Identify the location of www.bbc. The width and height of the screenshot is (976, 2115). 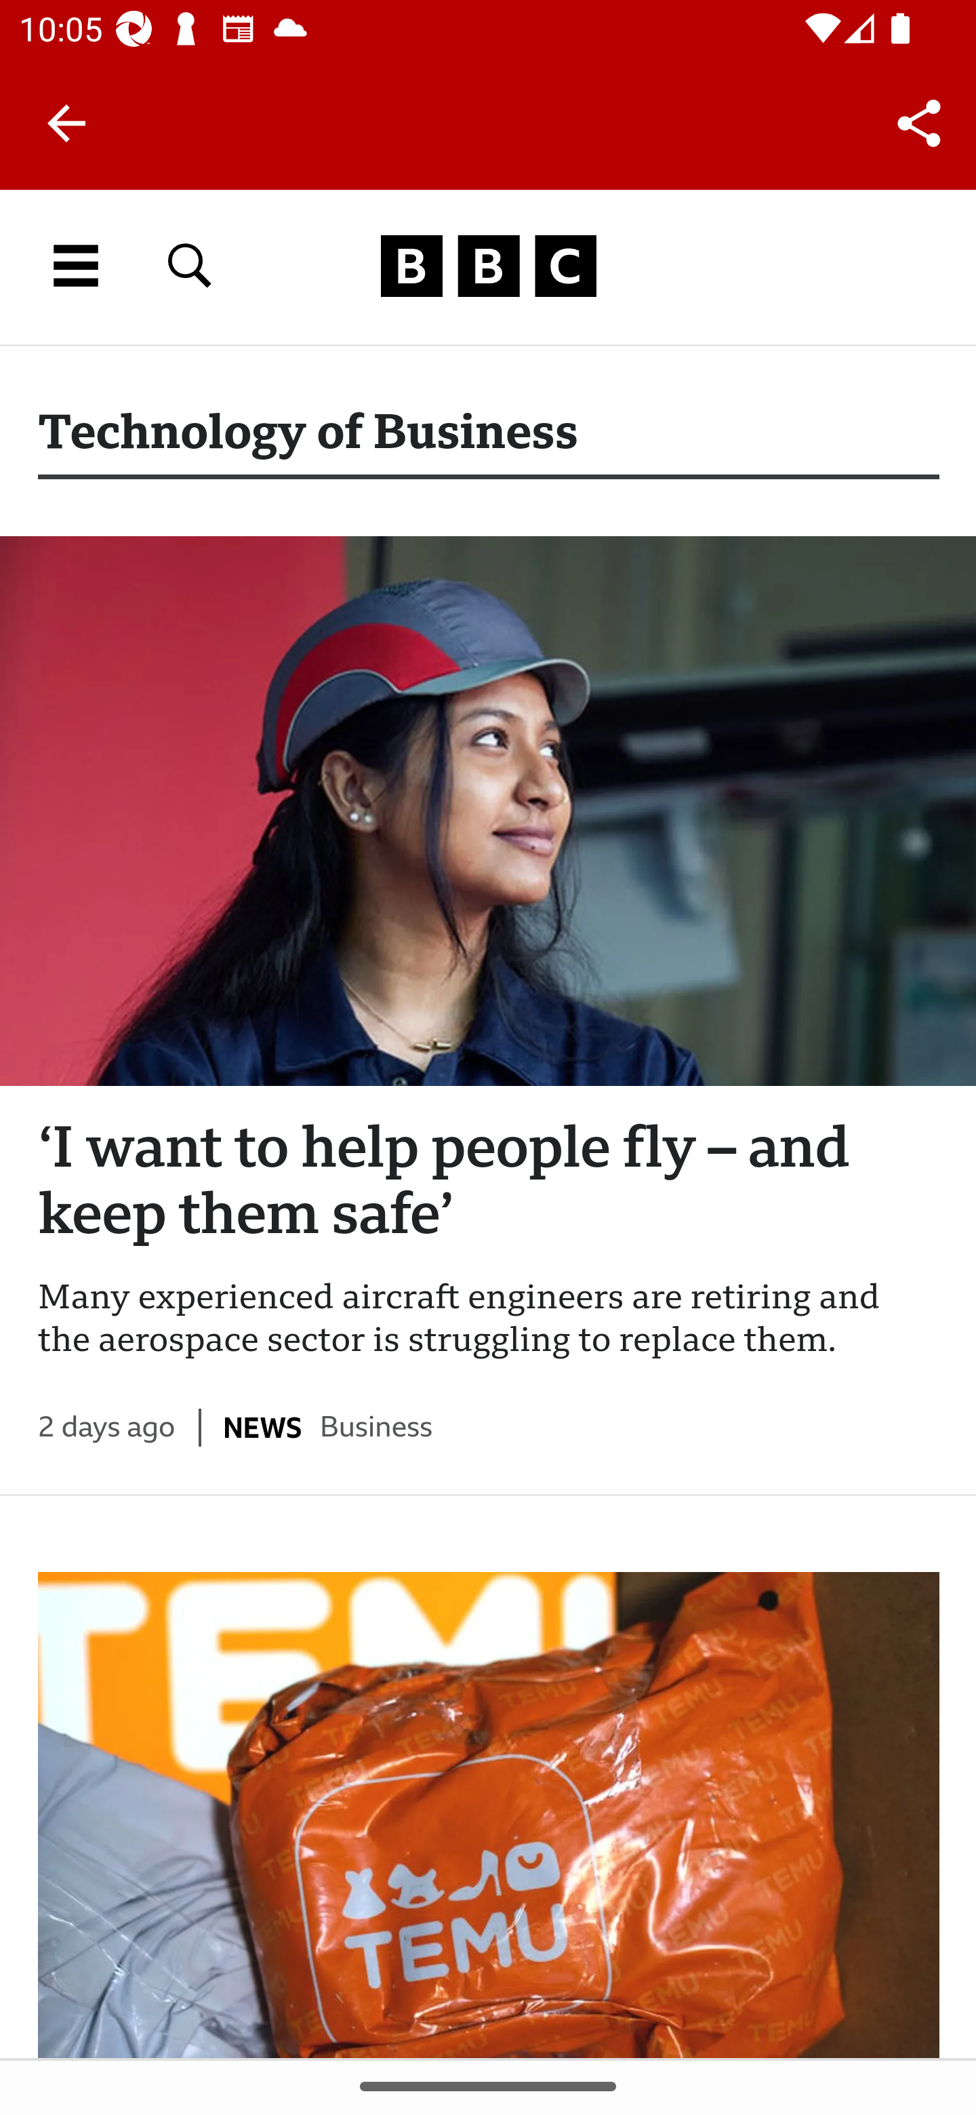
(488, 265).